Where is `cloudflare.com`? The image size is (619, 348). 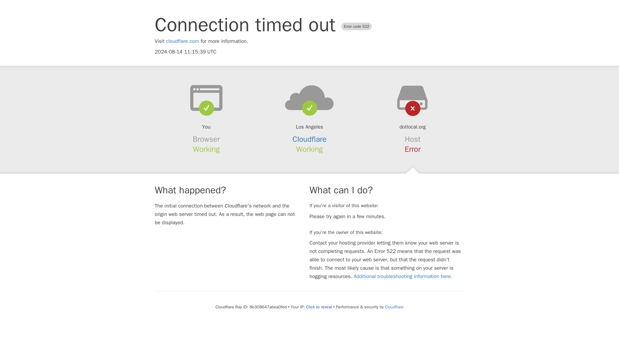 cloudflare.com is located at coordinates (182, 41).